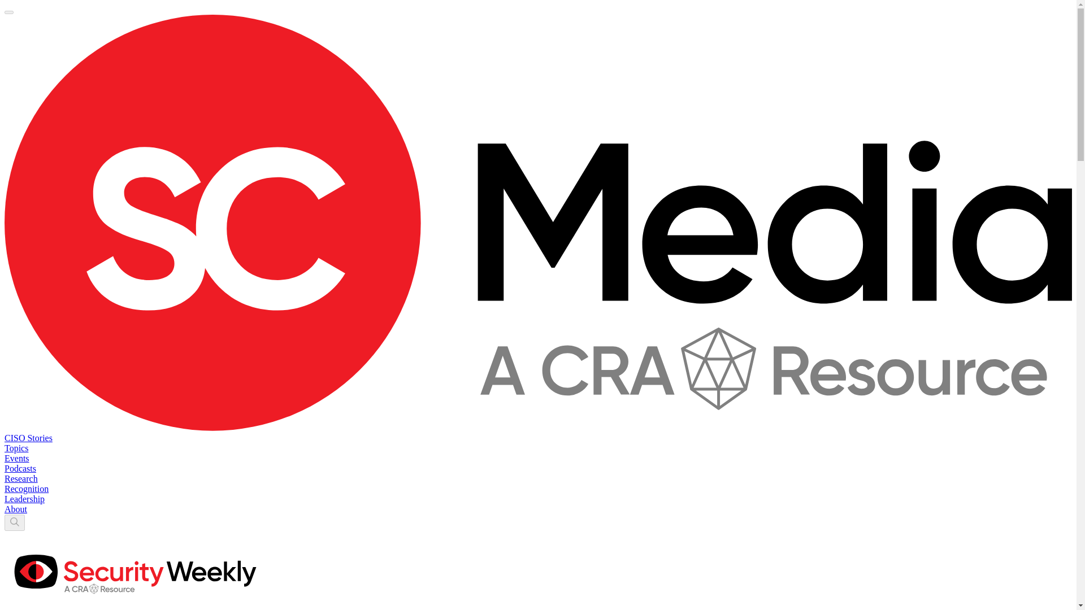 The height and width of the screenshot is (610, 1085). Describe the element at coordinates (26, 489) in the screenshot. I see `Recognition` at that location.